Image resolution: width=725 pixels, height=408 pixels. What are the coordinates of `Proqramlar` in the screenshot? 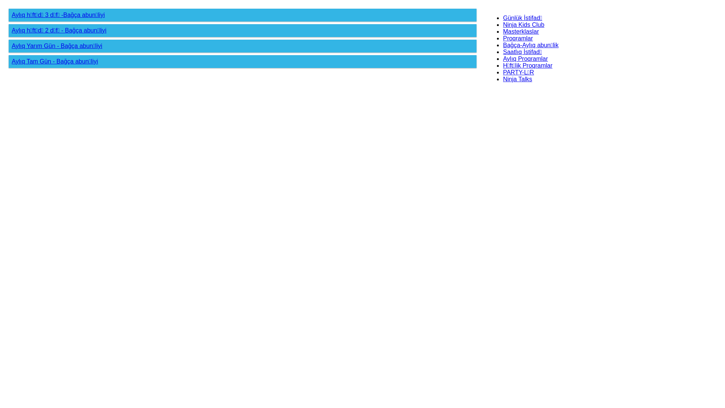 It's located at (518, 39).